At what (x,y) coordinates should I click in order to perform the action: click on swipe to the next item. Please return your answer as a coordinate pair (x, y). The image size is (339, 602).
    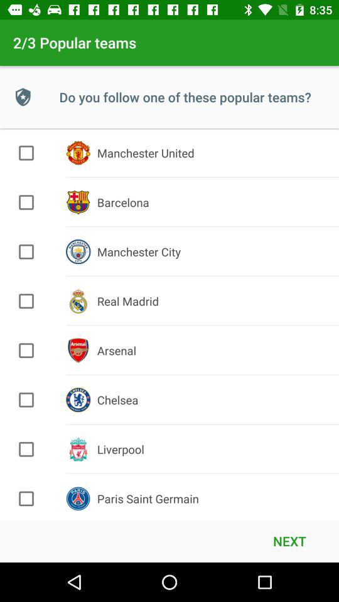
    Looking at the image, I should click on (289, 541).